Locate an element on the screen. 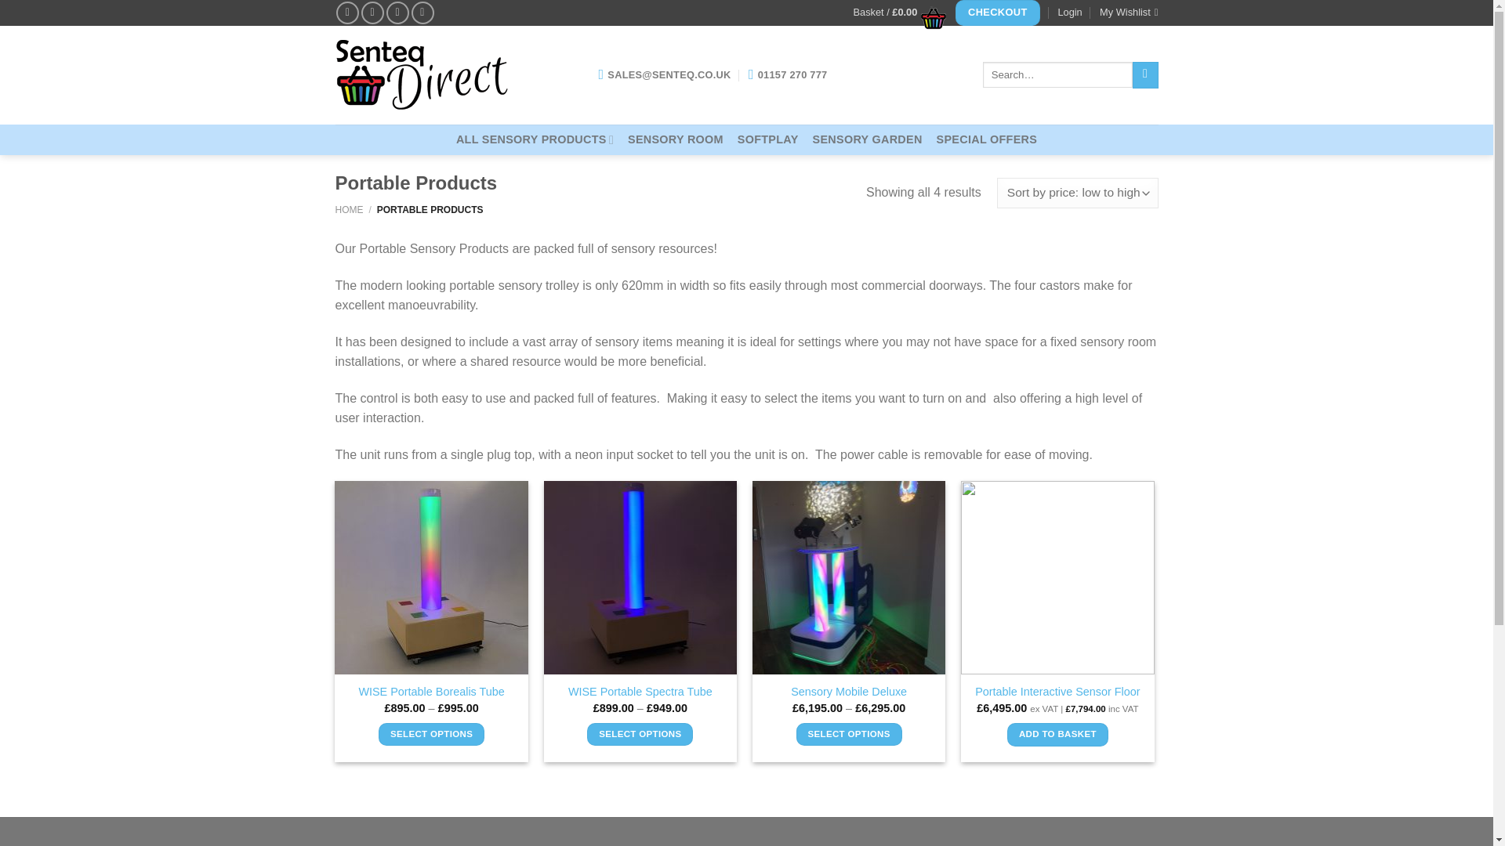 Image resolution: width=1505 pixels, height=846 pixels. Follow on Twitter is located at coordinates (398, 13).